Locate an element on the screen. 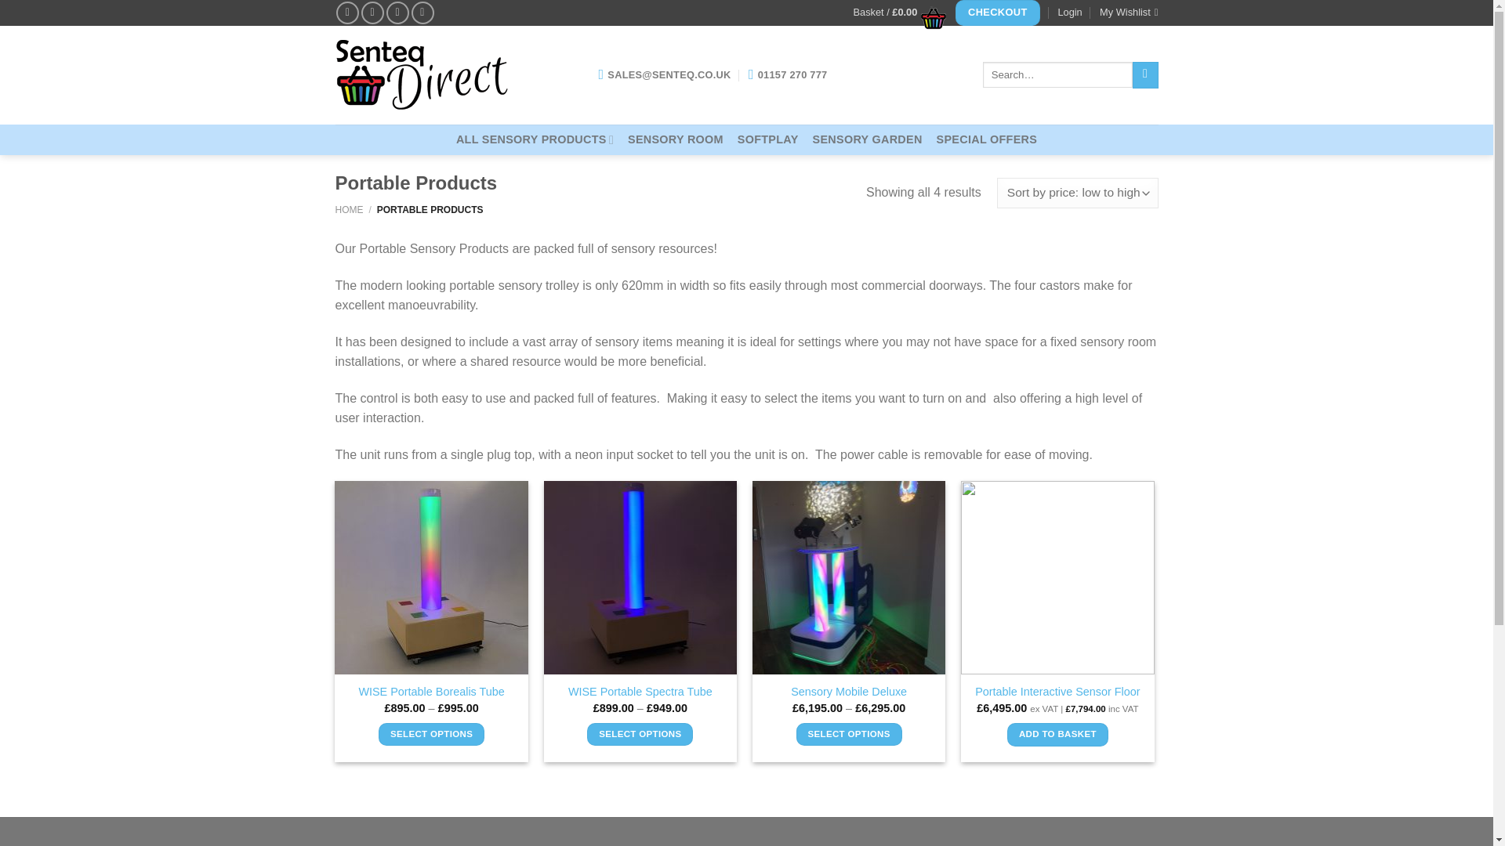 Image resolution: width=1505 pixels, height=846 pixels. Follow on Twitter is located at coordinates (398, 13).